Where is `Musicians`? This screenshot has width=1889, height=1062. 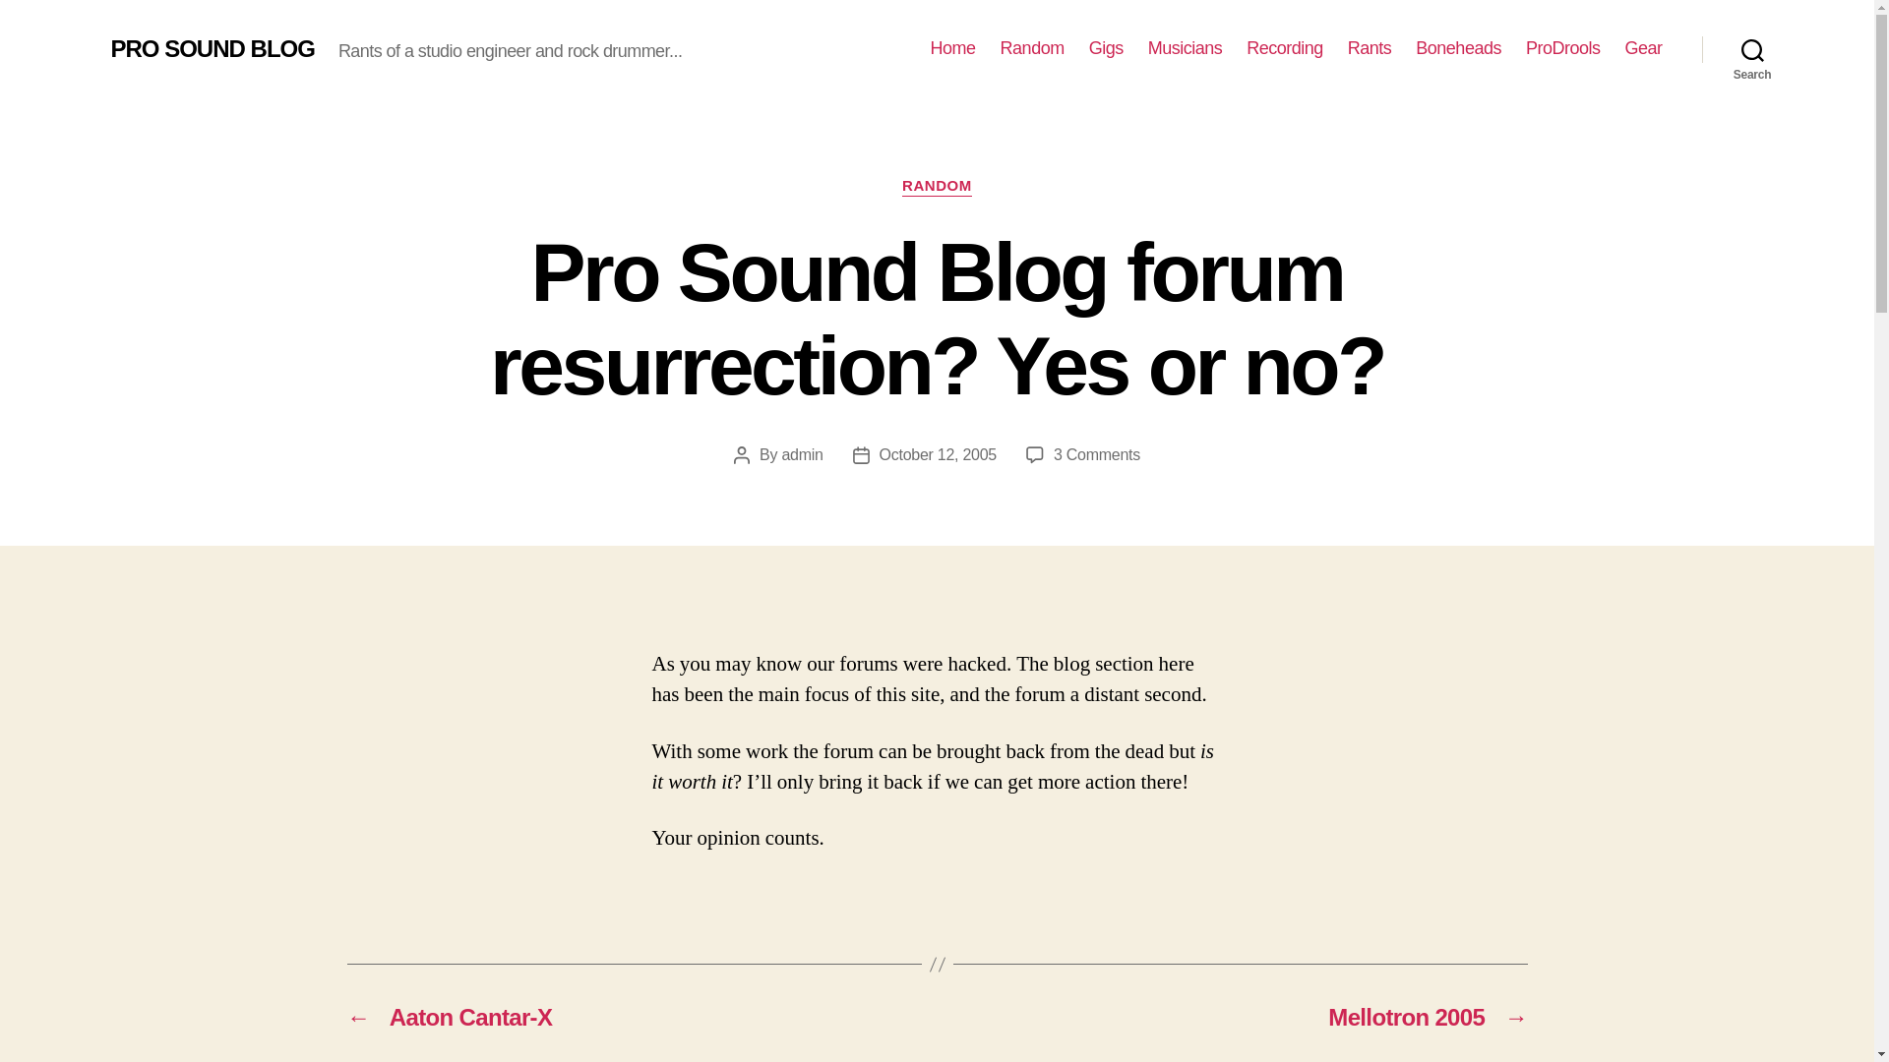 Musicians is located at coordinates (937, 187).